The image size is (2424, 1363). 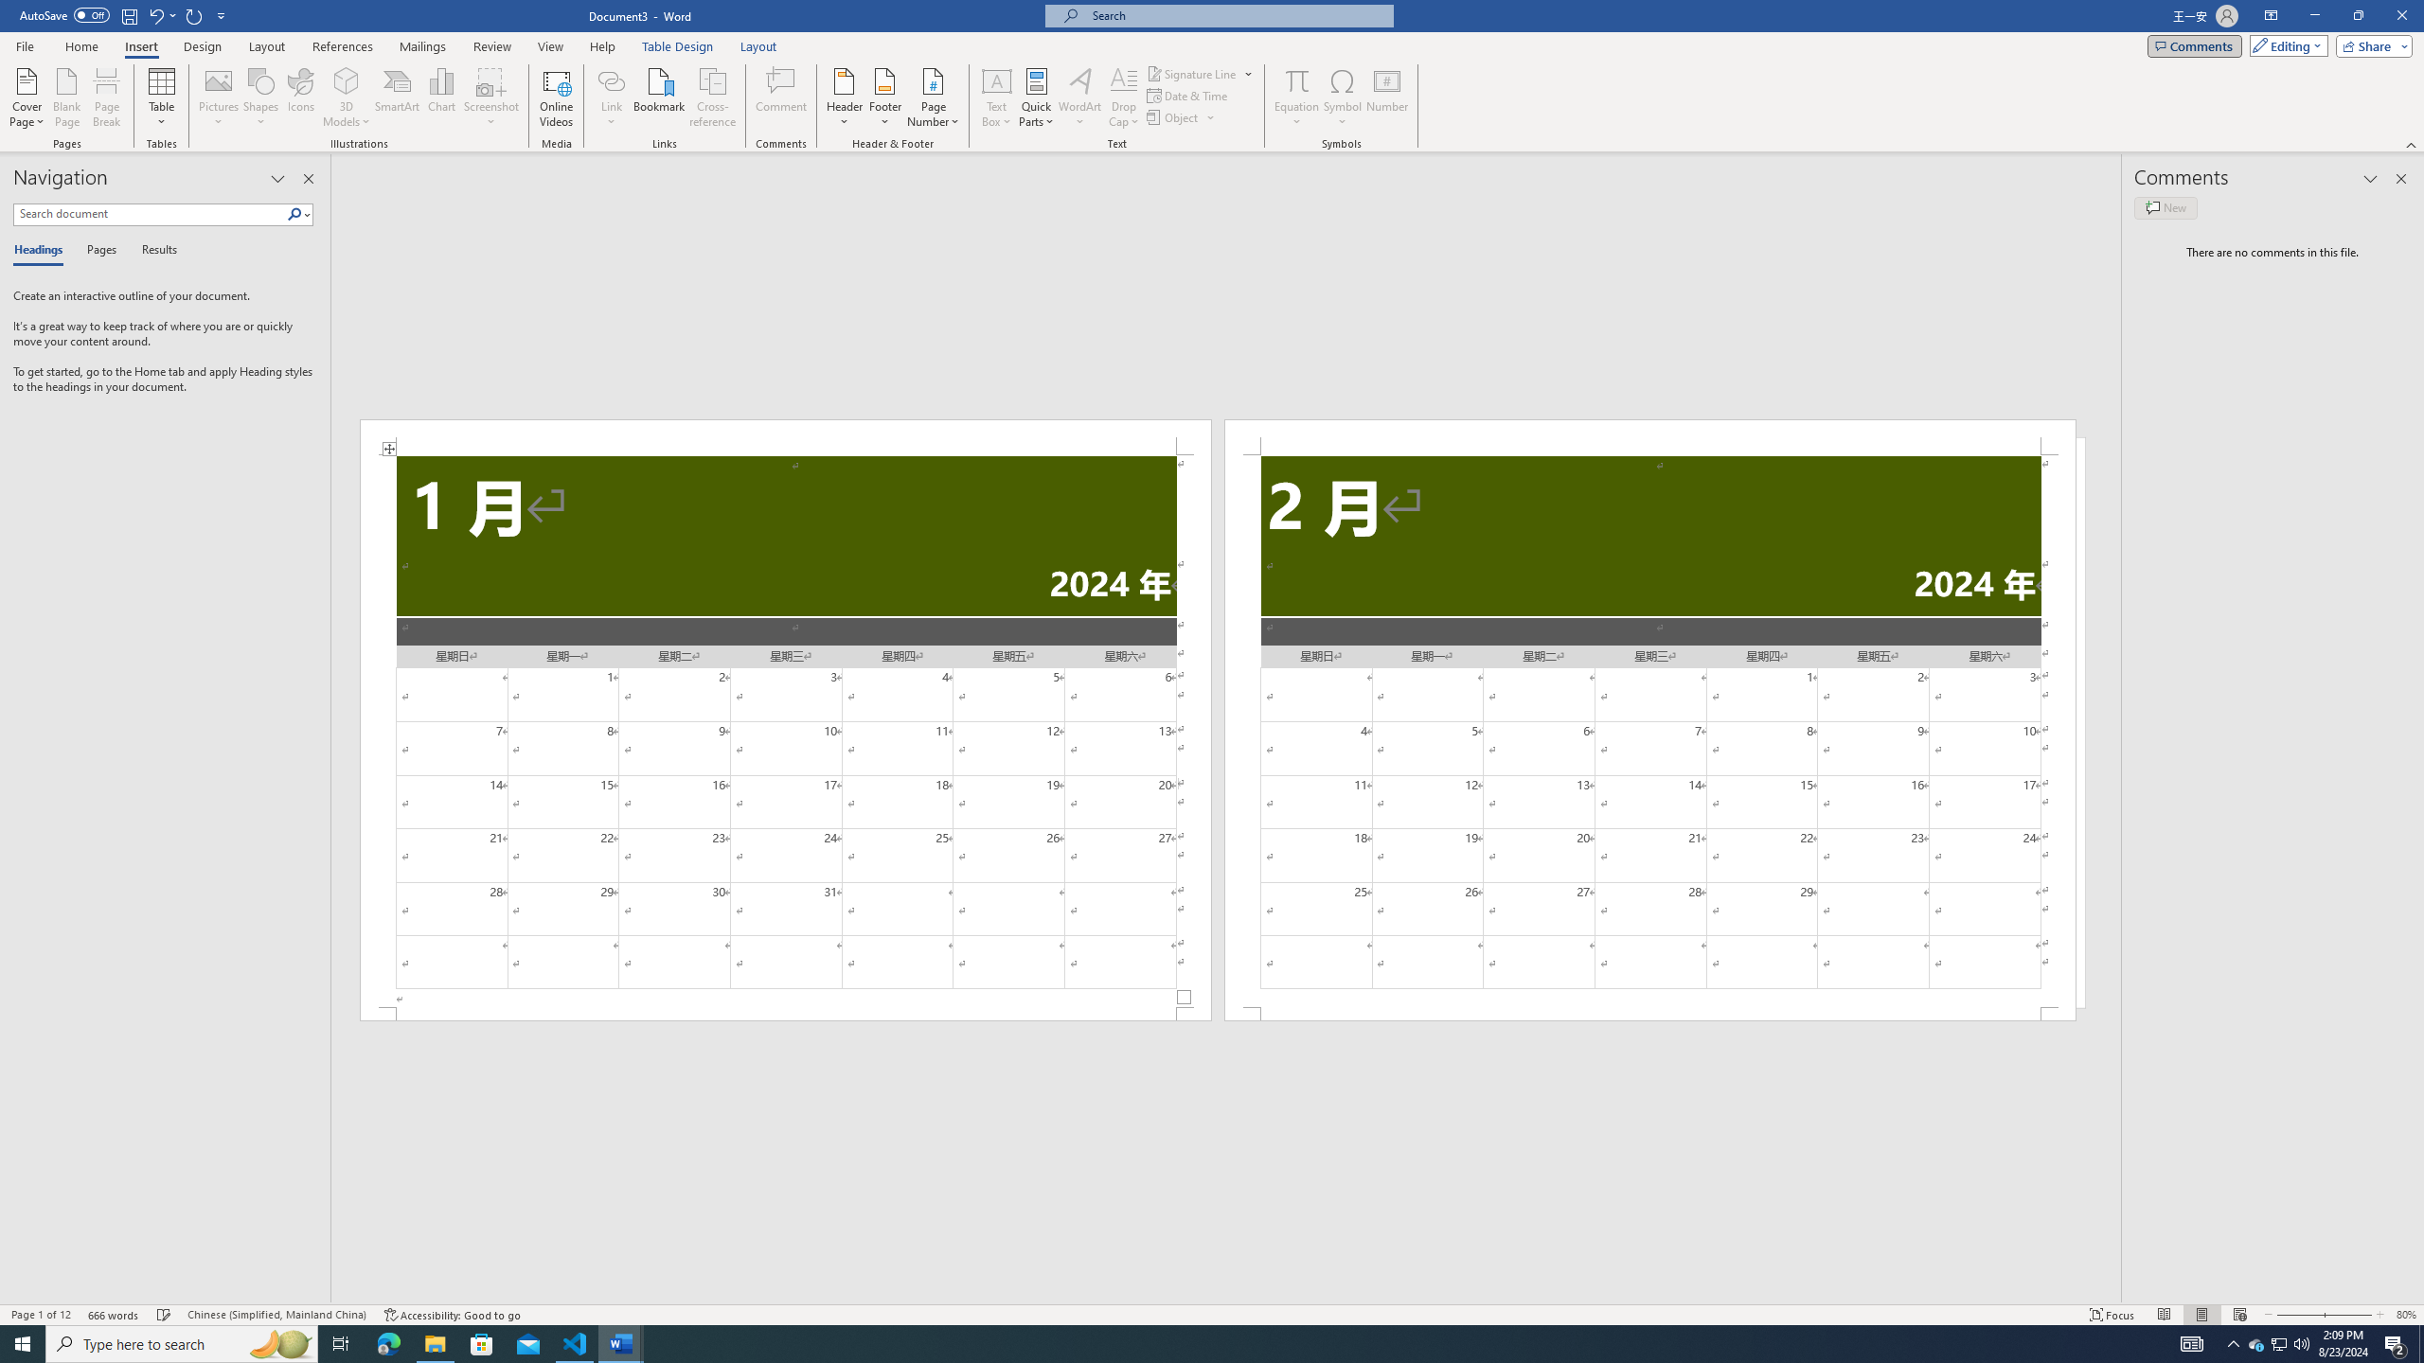 What do you see at coordinates (1192, 74) in the screenshot?
I see `Signature Line` at bounding box center [1192, 74].